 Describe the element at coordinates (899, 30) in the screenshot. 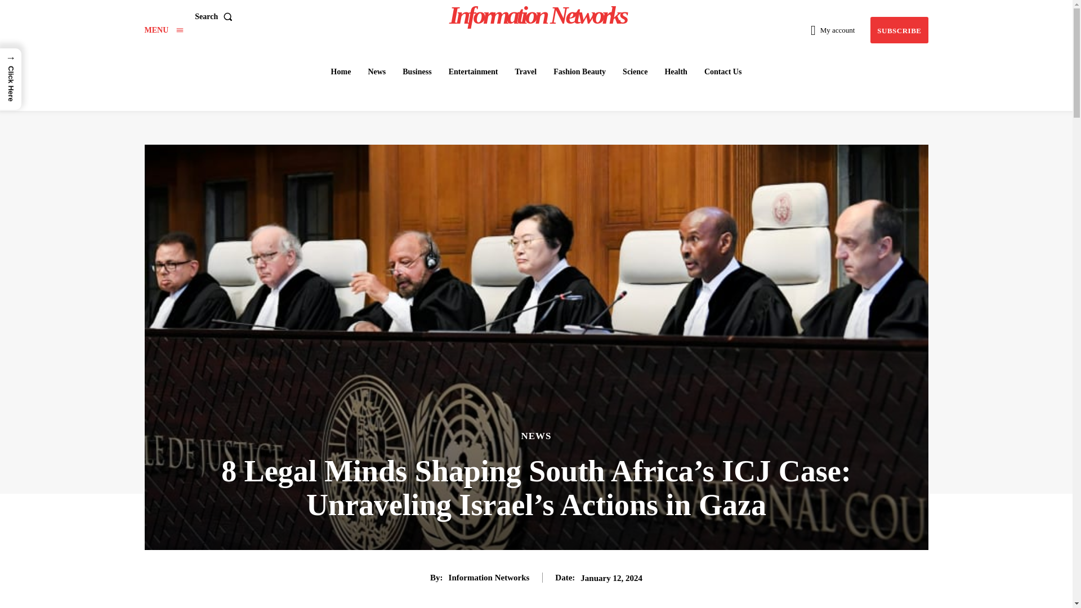

I see `SUBSCRIBE` at that location.